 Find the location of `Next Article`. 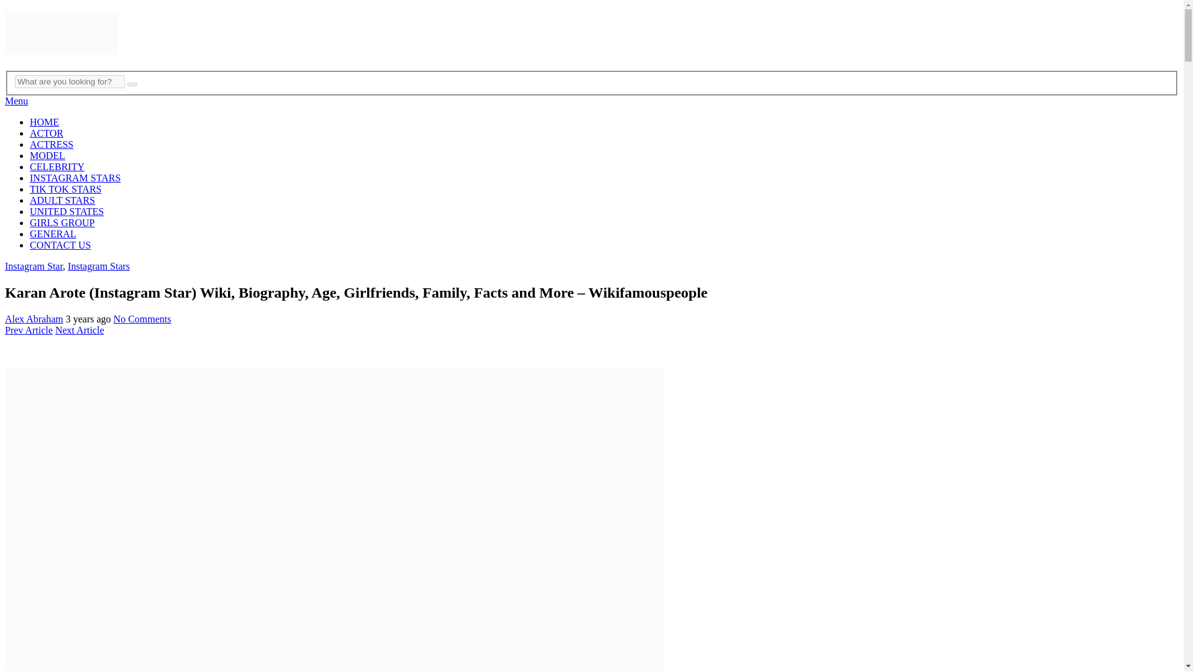

Next Article is located at coordinates (80, 330).